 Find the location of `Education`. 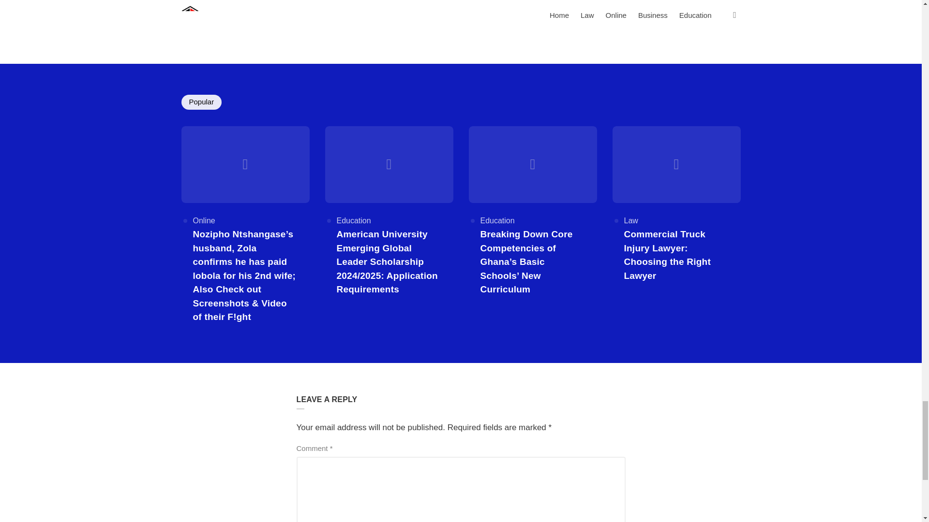

Education is located at coordinates (353, 220).